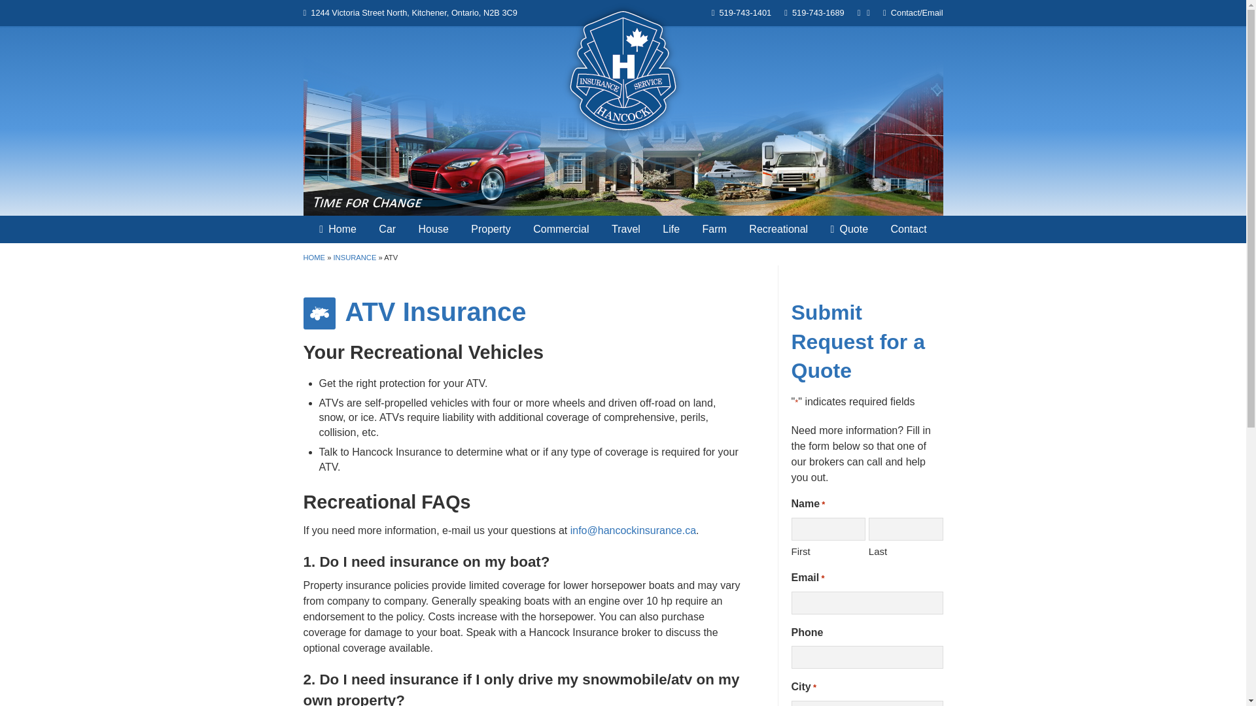 Image resolution: width=1256 pixels, height=706 pixels. Describe the element at coordinates (625, 229) in the screenshot. I see `Travel` at that location.